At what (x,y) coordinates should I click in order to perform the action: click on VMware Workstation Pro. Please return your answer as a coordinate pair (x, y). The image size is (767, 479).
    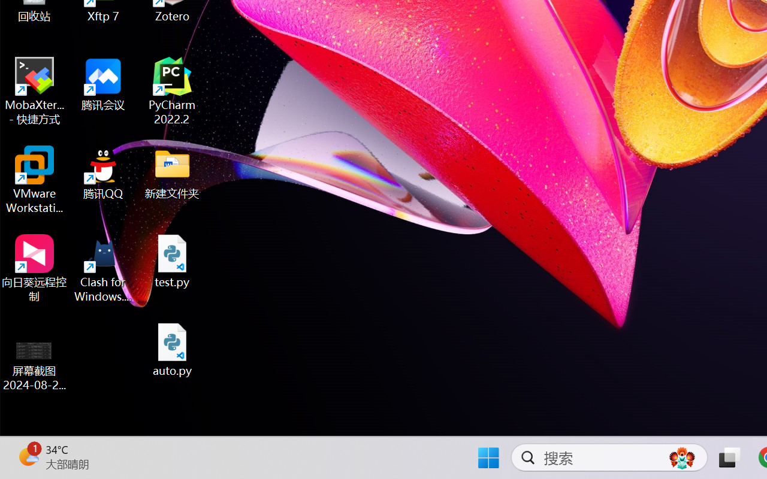
    Looking at the image, I should click on (35, 180).